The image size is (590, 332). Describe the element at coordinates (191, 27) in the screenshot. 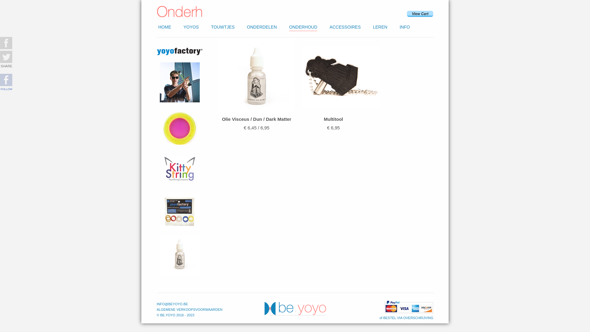

I see `YOYOS` at that location.